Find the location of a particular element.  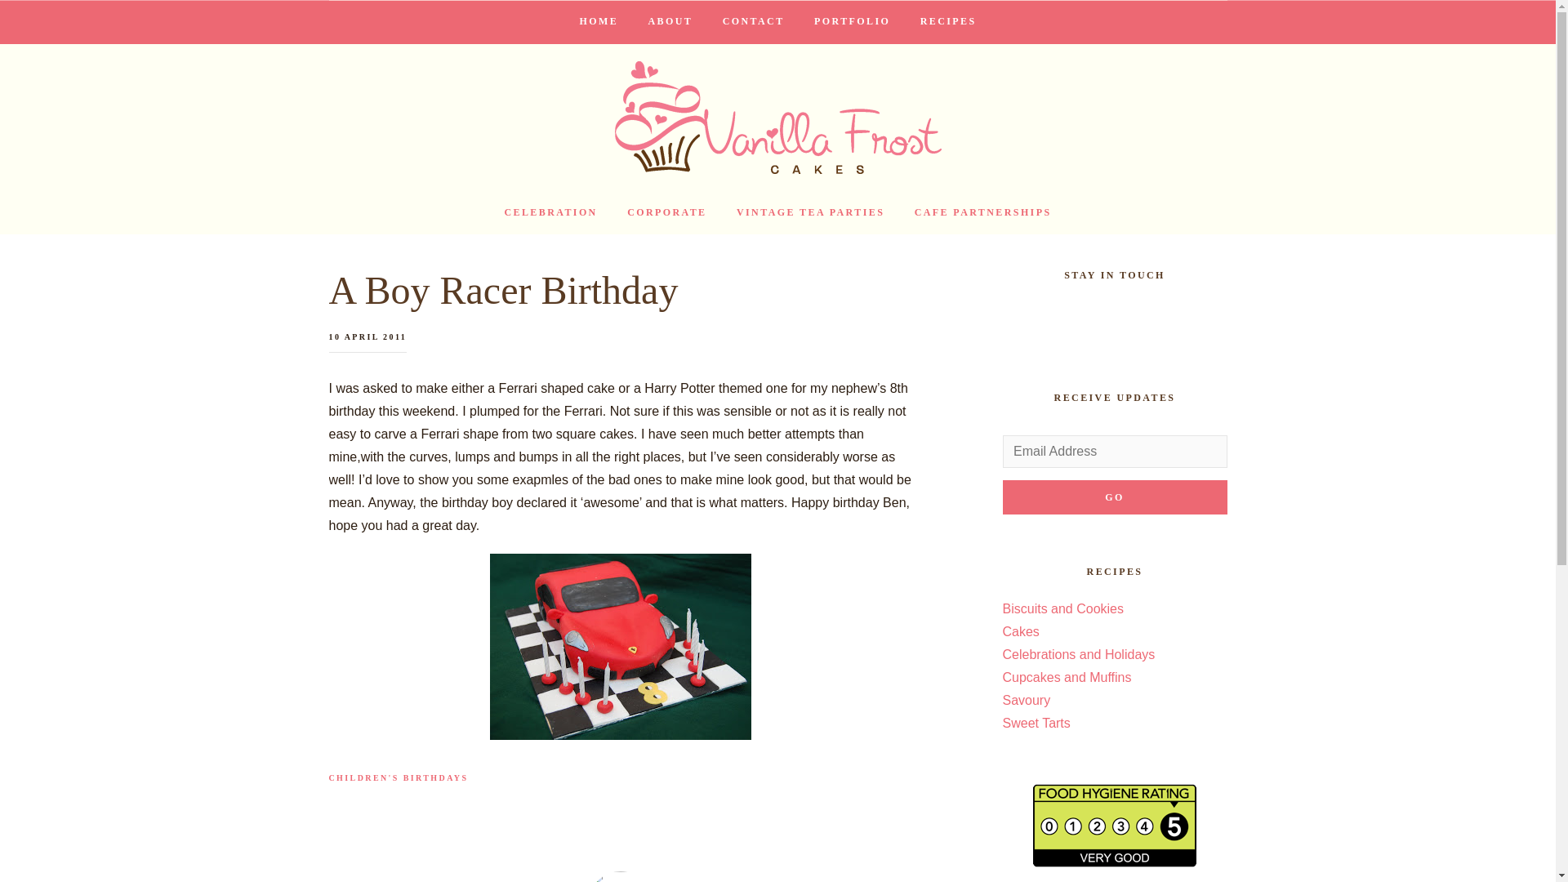

CAFE PARTNERSHIPS is located at coordinates (983, 213).